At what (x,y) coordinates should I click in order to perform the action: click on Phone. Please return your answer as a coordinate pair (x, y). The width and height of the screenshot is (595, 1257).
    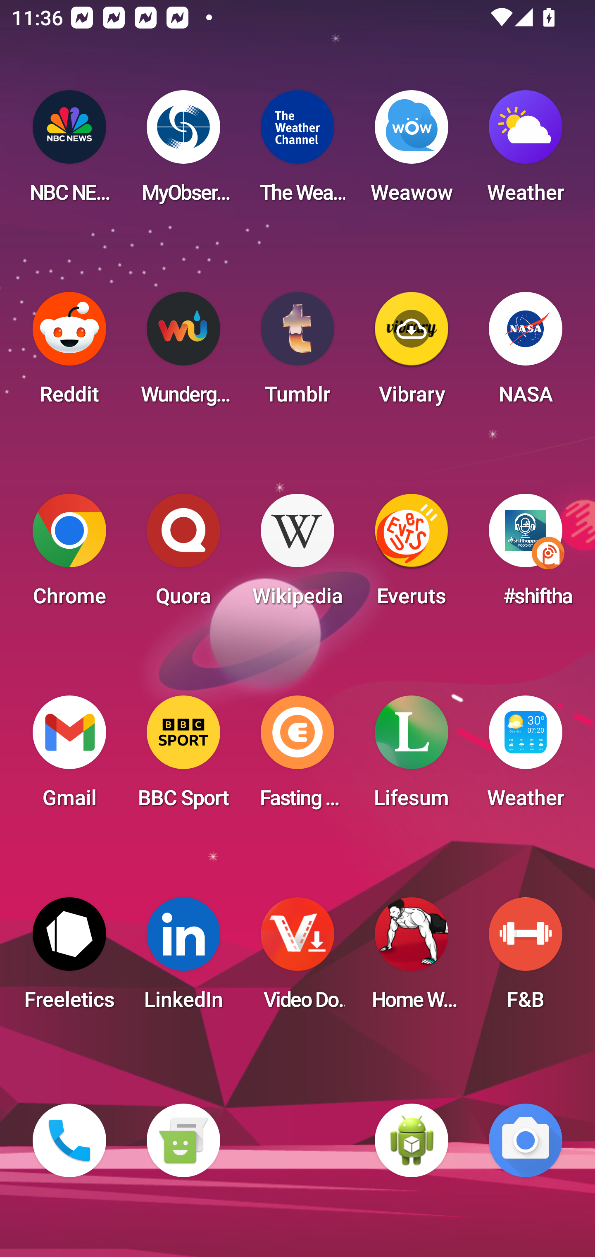
    Looking at the image, I should click on (69, 1140).